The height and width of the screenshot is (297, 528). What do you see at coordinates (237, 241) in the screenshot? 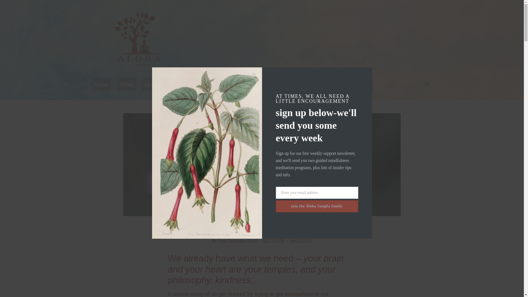
I see `Tom Davidson-Marx` at bounding box center [237, 241].